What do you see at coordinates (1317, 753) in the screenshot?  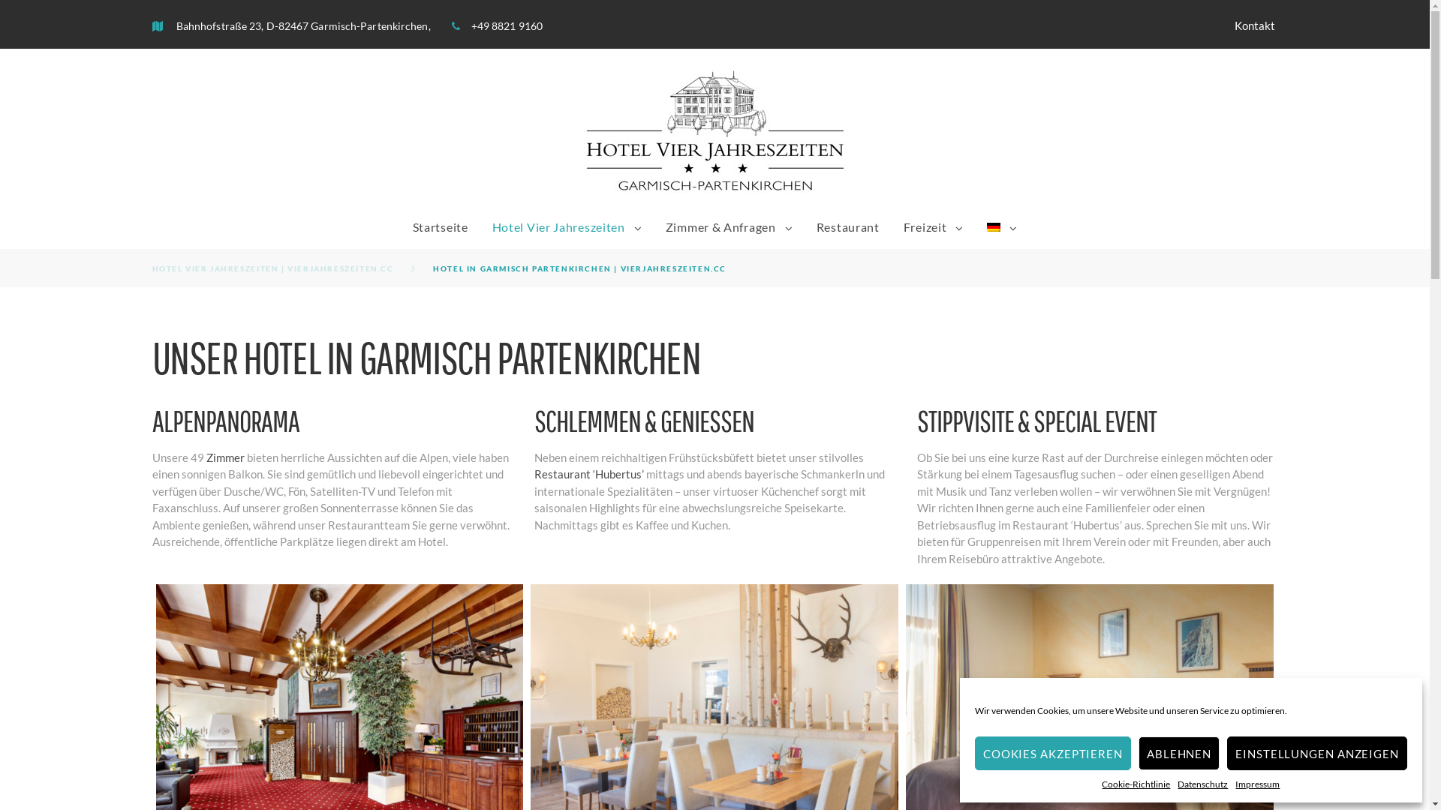 I see `EINSTELLUNGEN ANZEIGEN` at bounding box center [1317, 753].